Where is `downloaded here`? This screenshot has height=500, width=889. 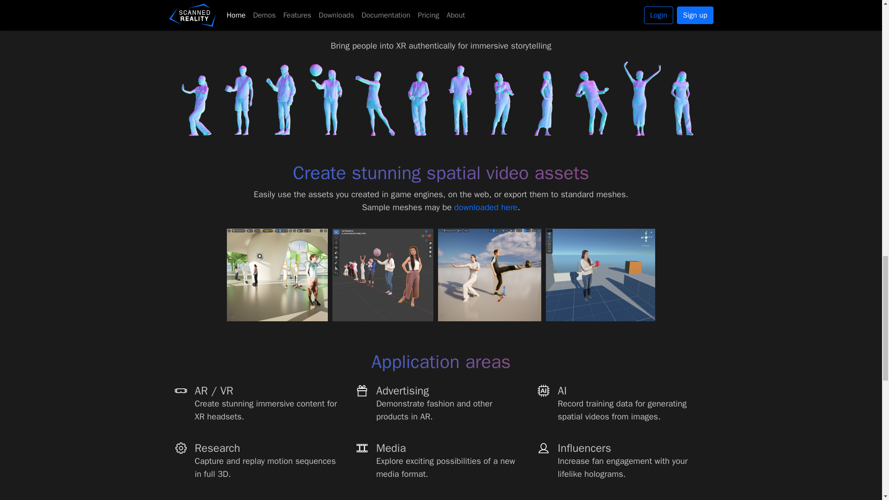 downloaded here is located at coordinates (486, 207).